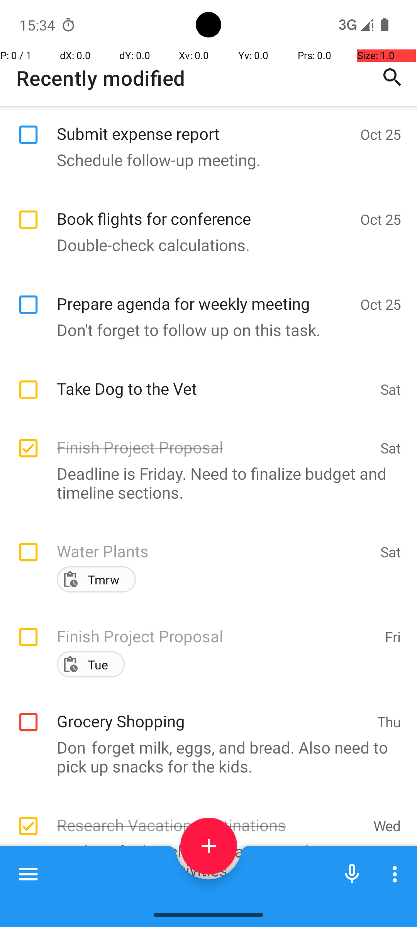 This screenshot has height=927, width=417. Describe the element at coordinates (101, 78) in the screenshot. I see `Recently modified` at that location.